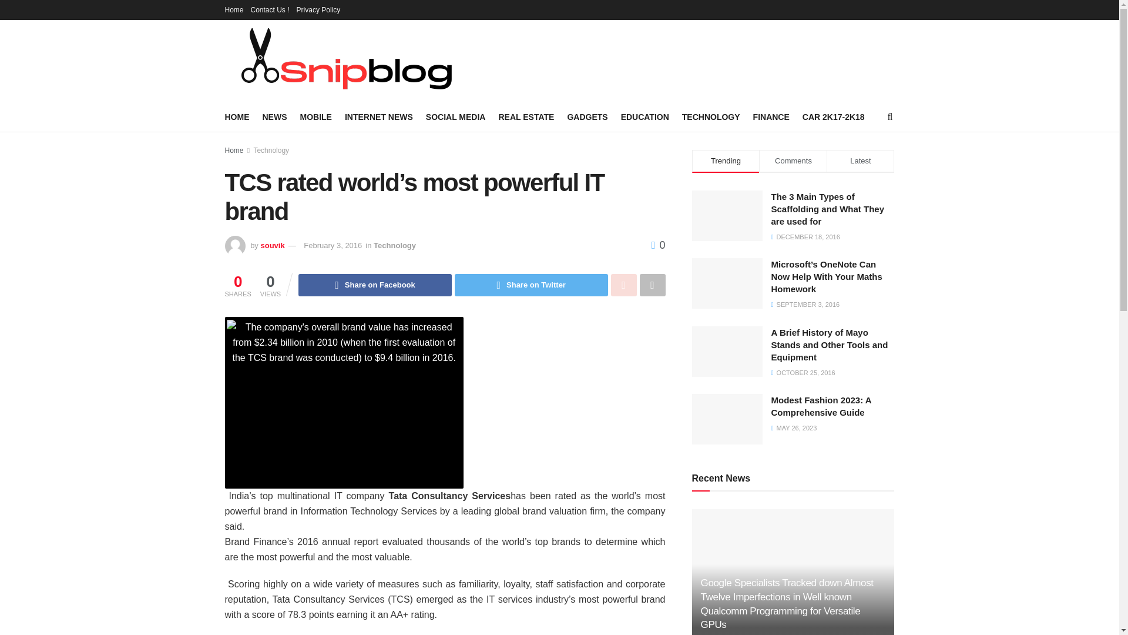 The image size is (1128, 635). I want to click on Contact Us !, so click(270, 9).